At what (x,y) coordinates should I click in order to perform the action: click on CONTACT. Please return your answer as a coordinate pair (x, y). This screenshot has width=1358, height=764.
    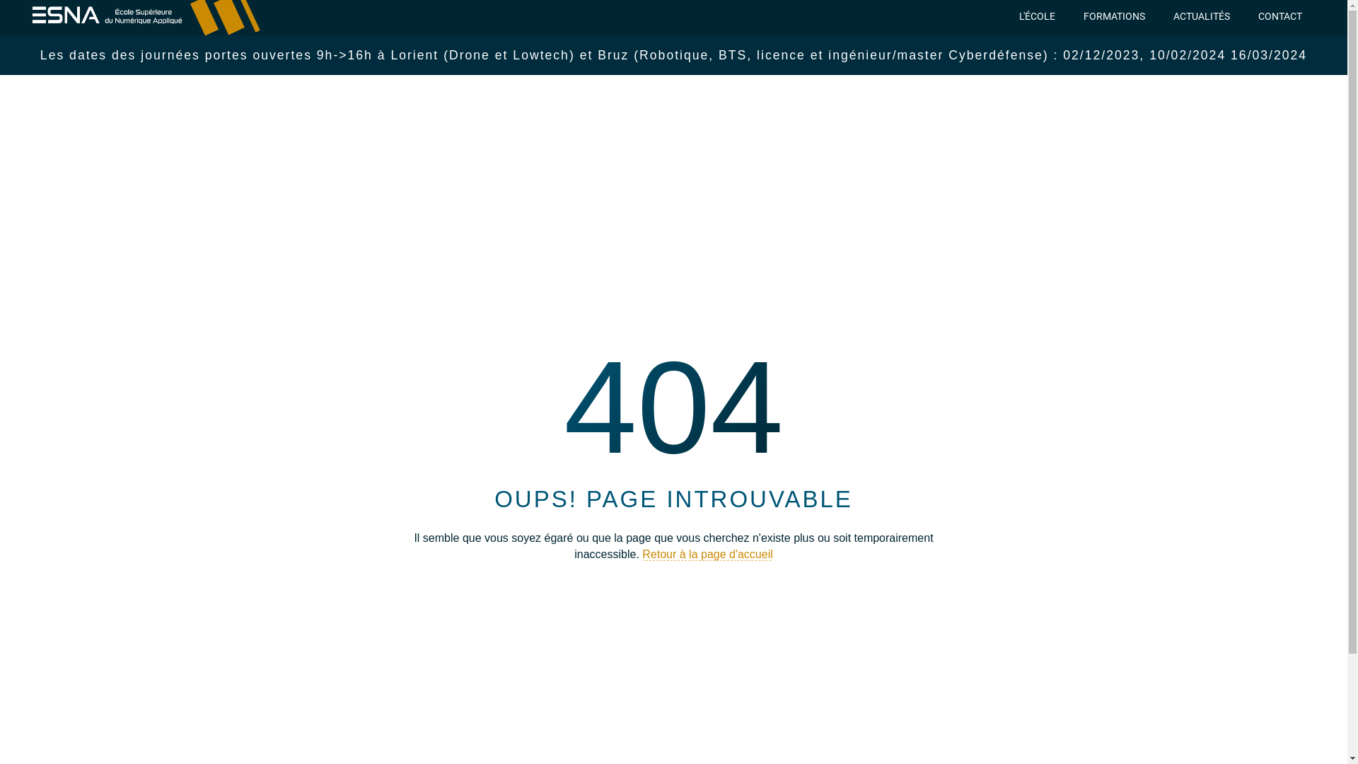
    Looking at the image, I should click on (1280, 16).